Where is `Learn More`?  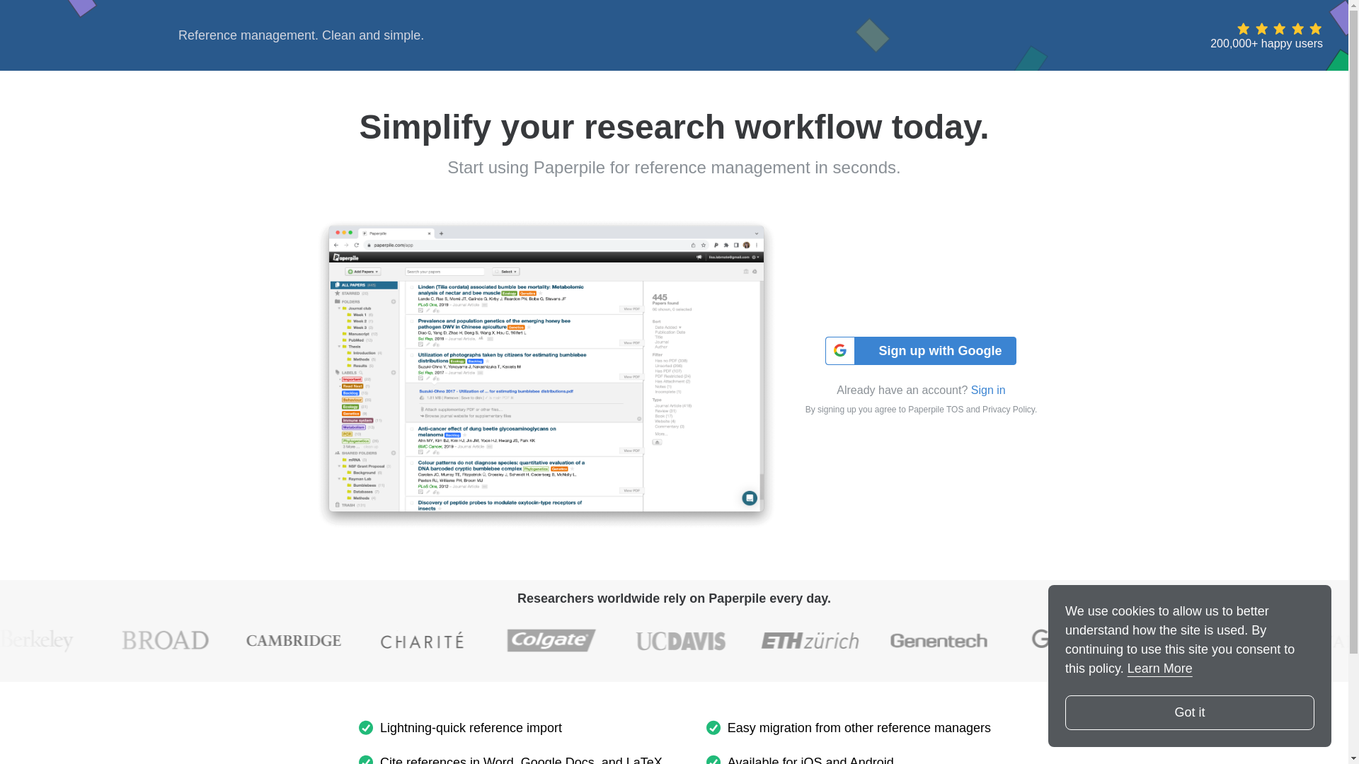
Learn More is located at coordinates (1160, 668).